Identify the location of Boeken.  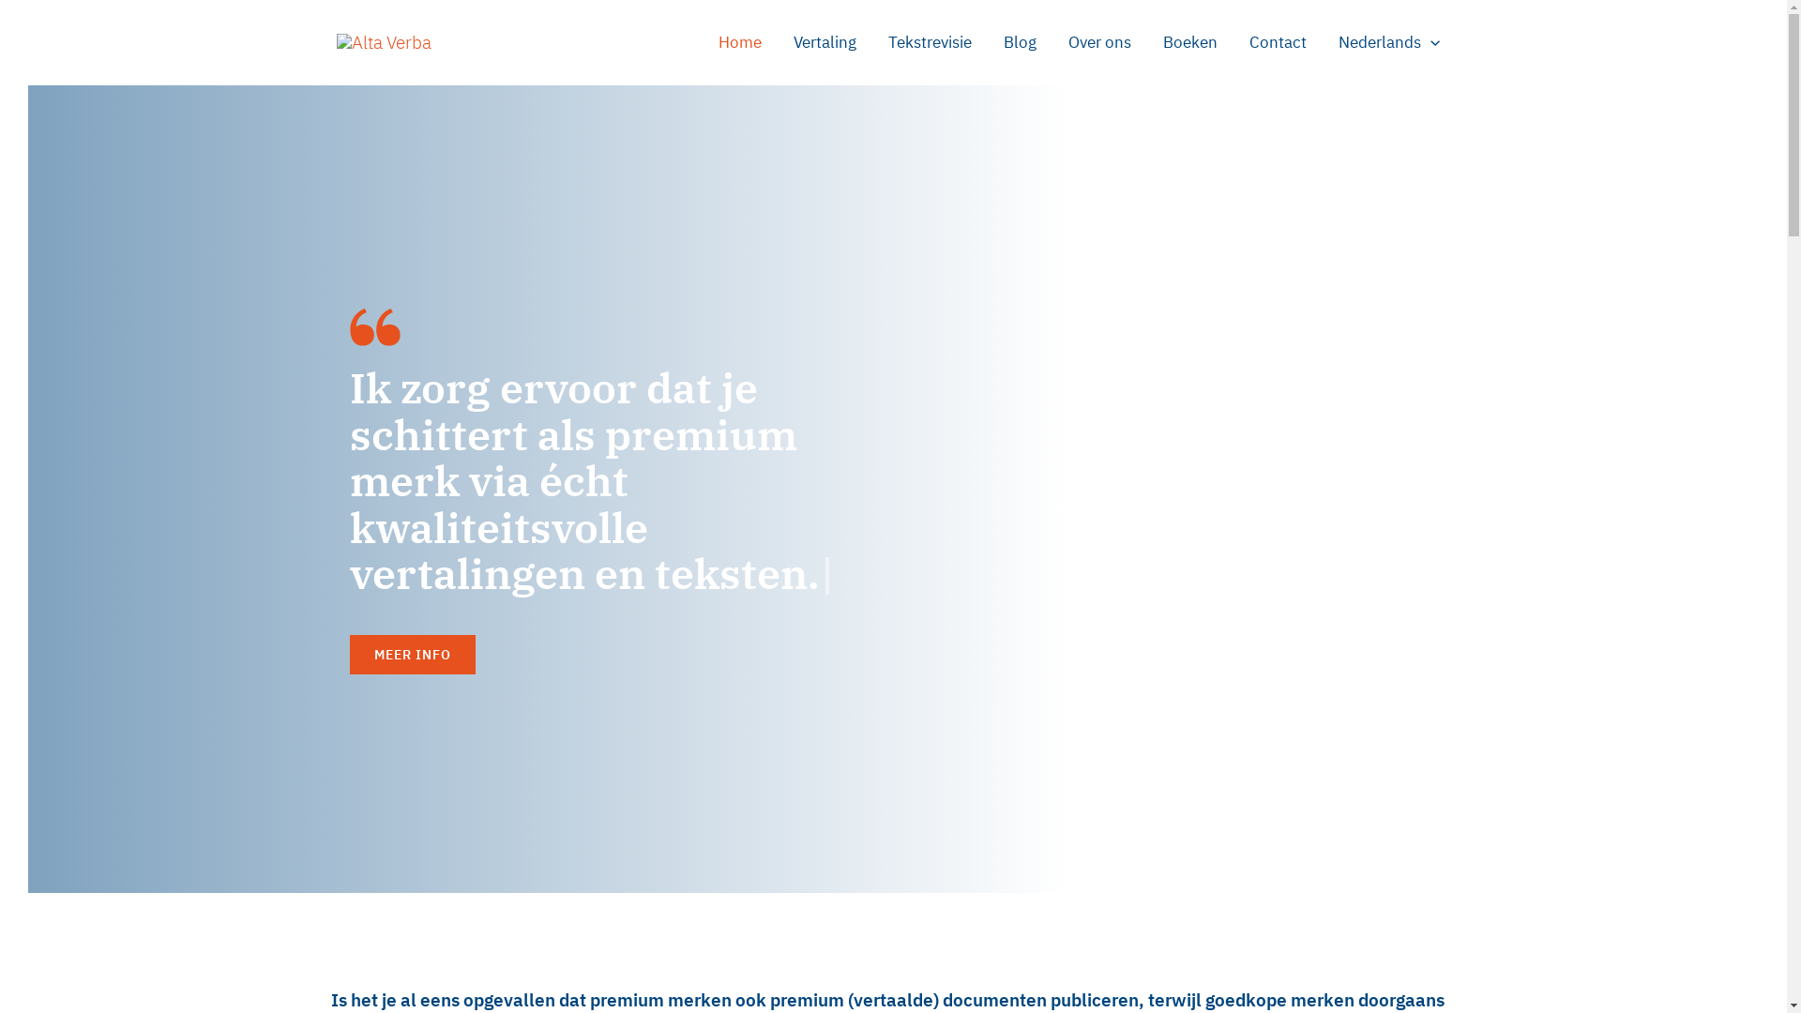
(1190, 42).